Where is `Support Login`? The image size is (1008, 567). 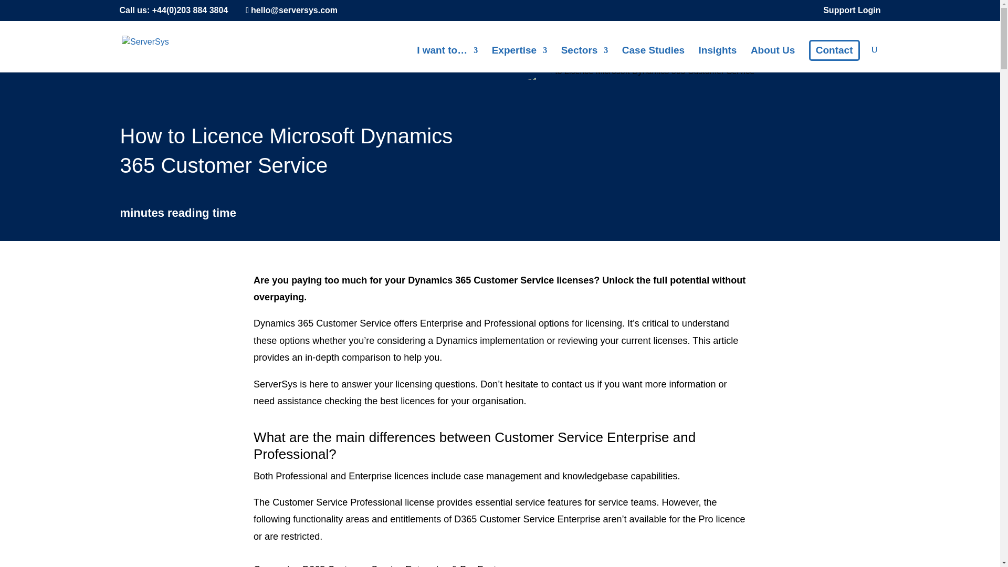 Support Login is located at coordinates (852, 13).